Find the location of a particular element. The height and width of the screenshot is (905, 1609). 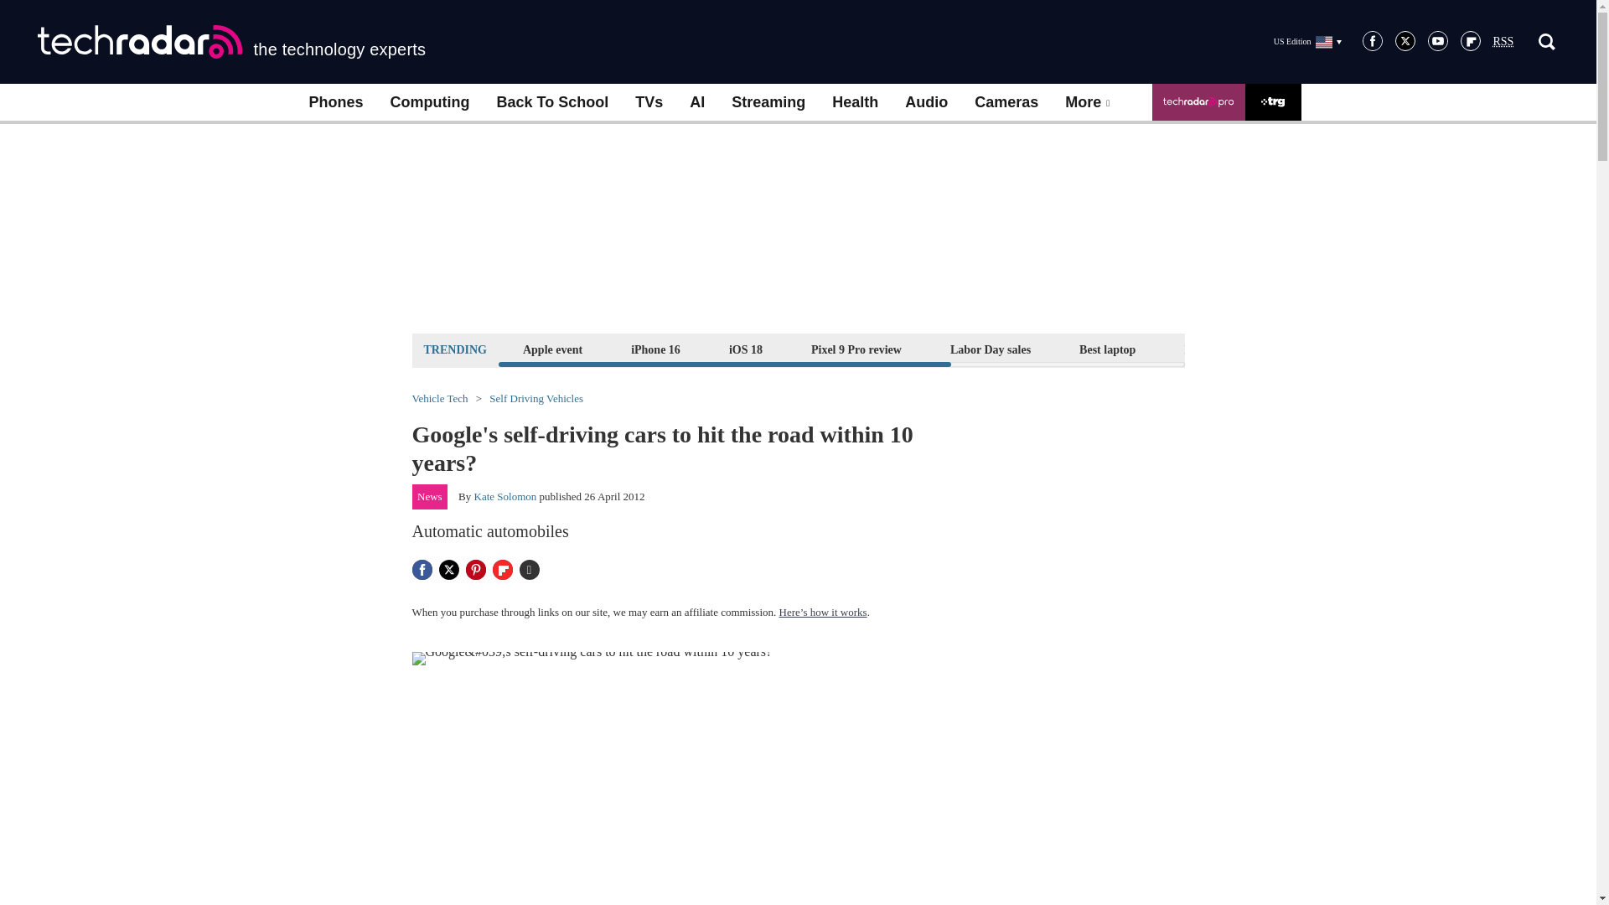

US Edition is located at coordinates (1307, 41).